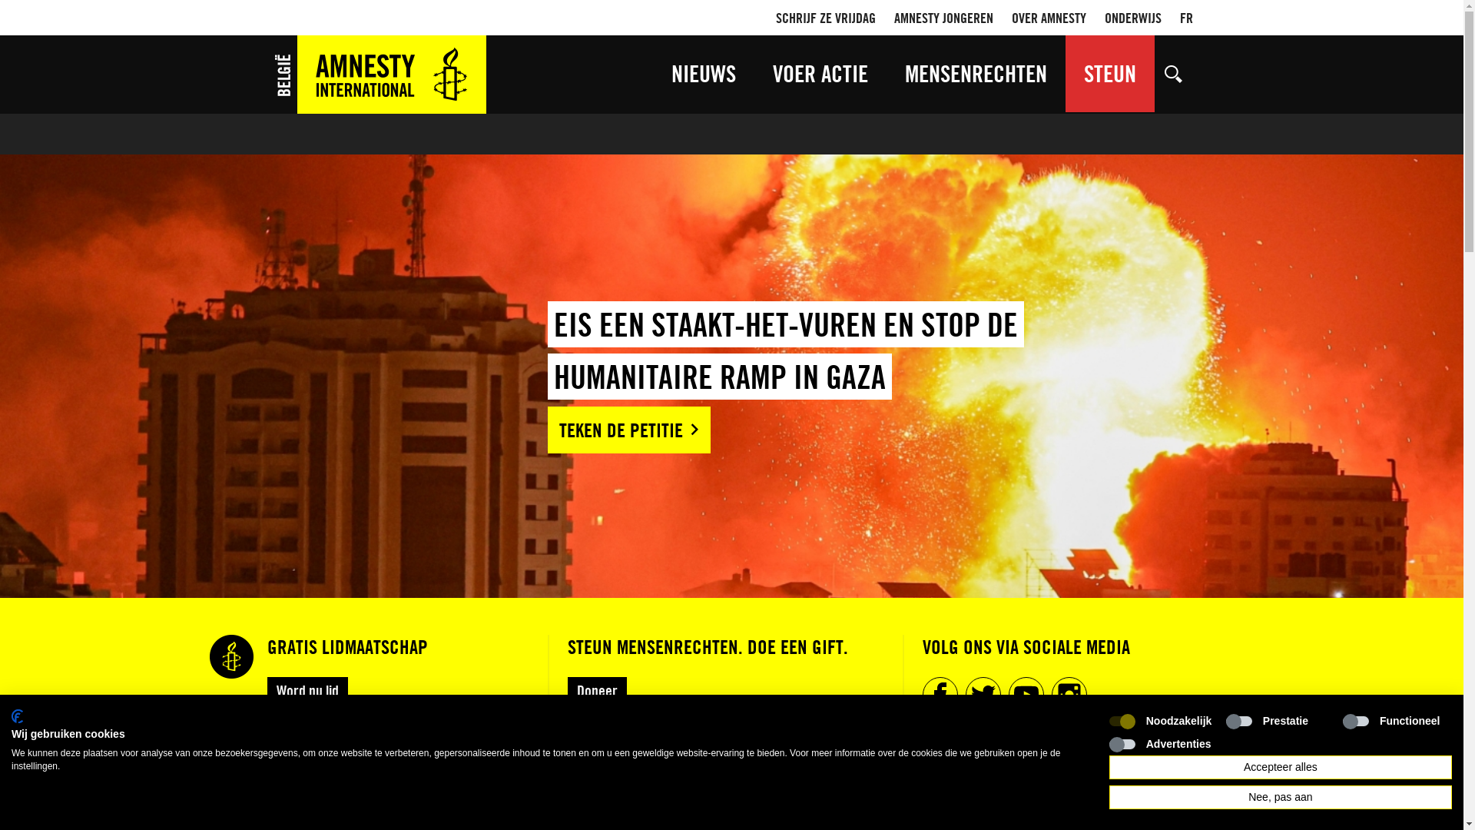 The width and height of the screenshot is (1475, 830). I want to click on VOER ACTIE, so click(820, 74).